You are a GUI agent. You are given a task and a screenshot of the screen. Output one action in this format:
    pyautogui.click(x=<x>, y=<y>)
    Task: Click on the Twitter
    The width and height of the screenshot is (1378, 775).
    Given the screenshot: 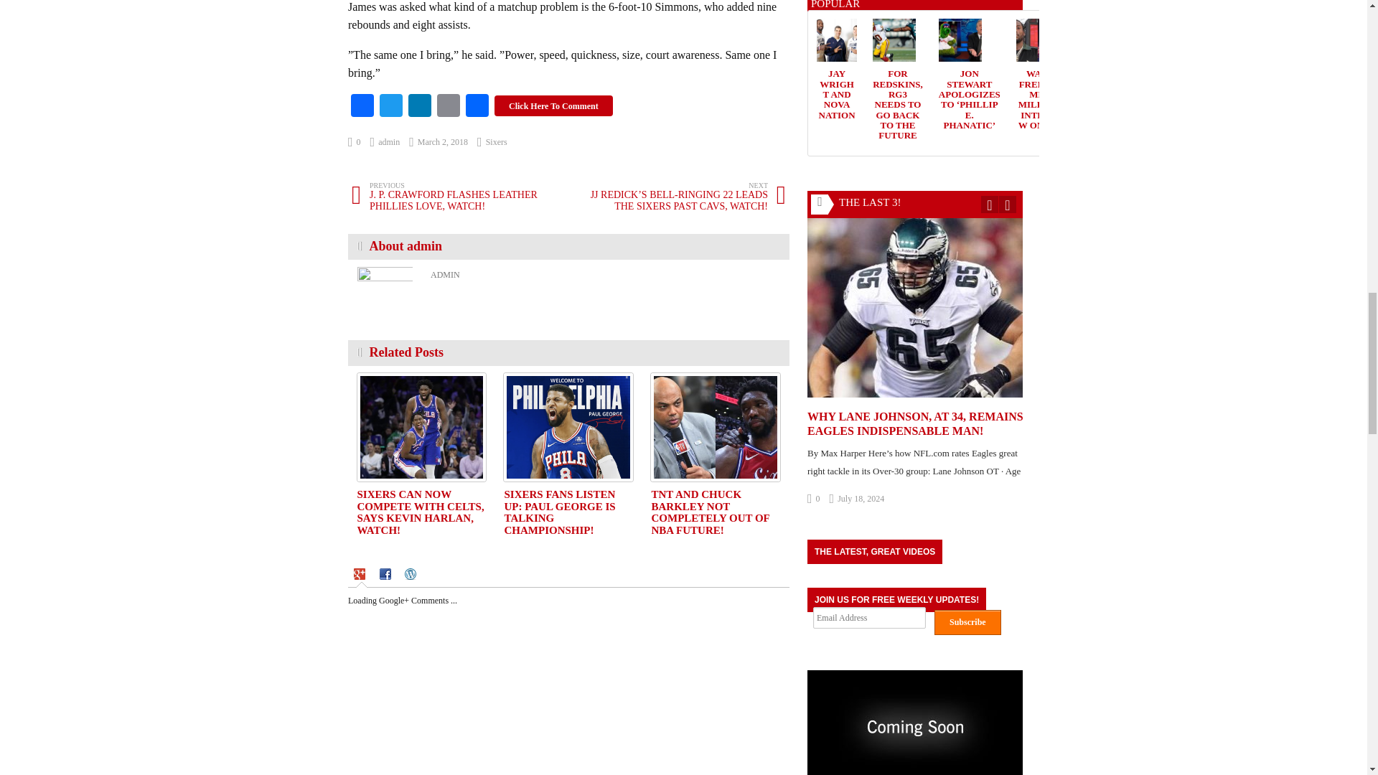 What is the action you would take?
    pyautogui.click(x=390, y=107)
    